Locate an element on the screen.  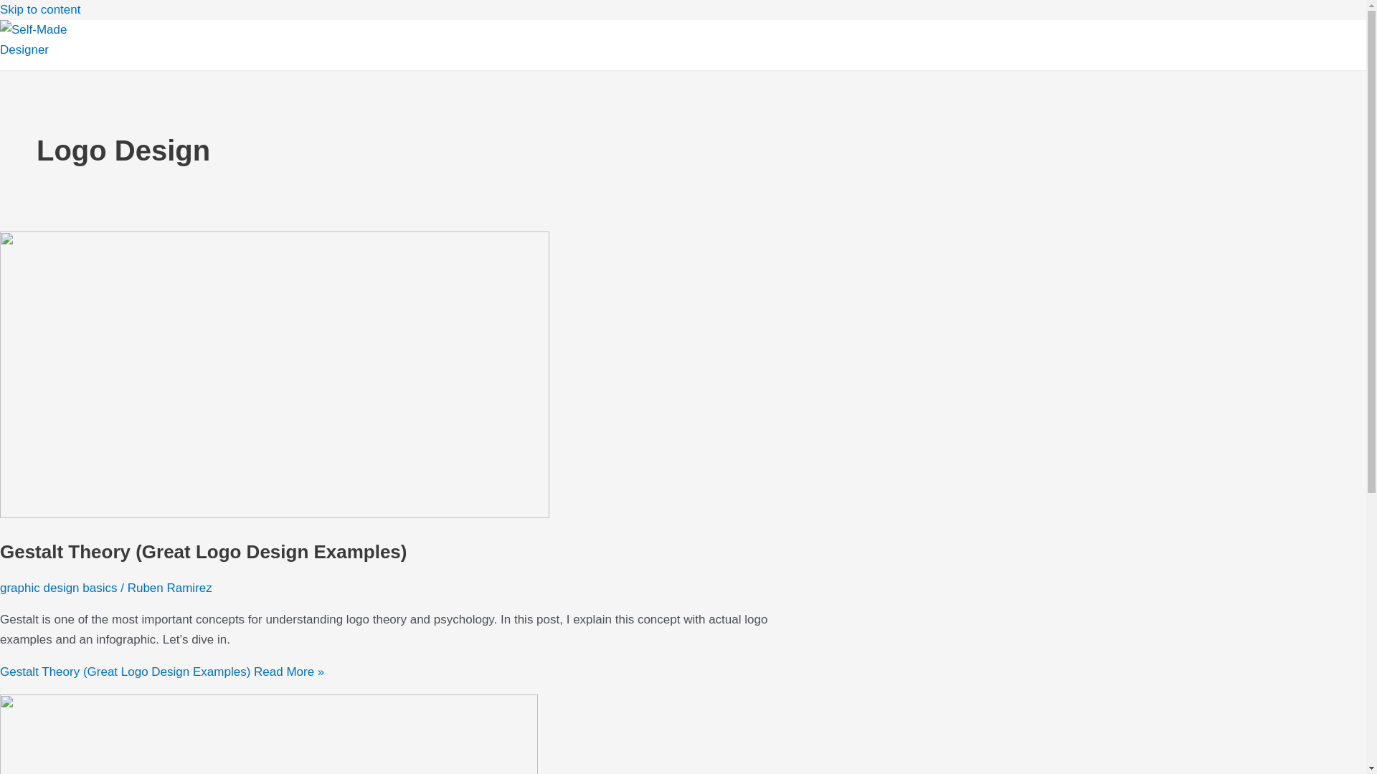
View all posts by Ruben Ramirez is located at coordinates (169, 588).